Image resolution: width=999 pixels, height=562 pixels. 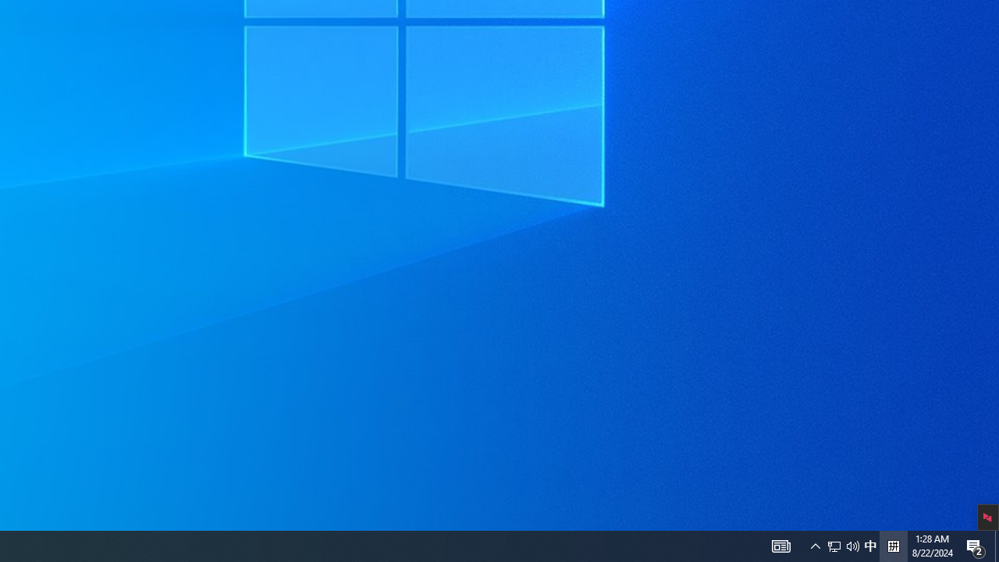 I want to click on Show desktop, so click(x=780, y=546).